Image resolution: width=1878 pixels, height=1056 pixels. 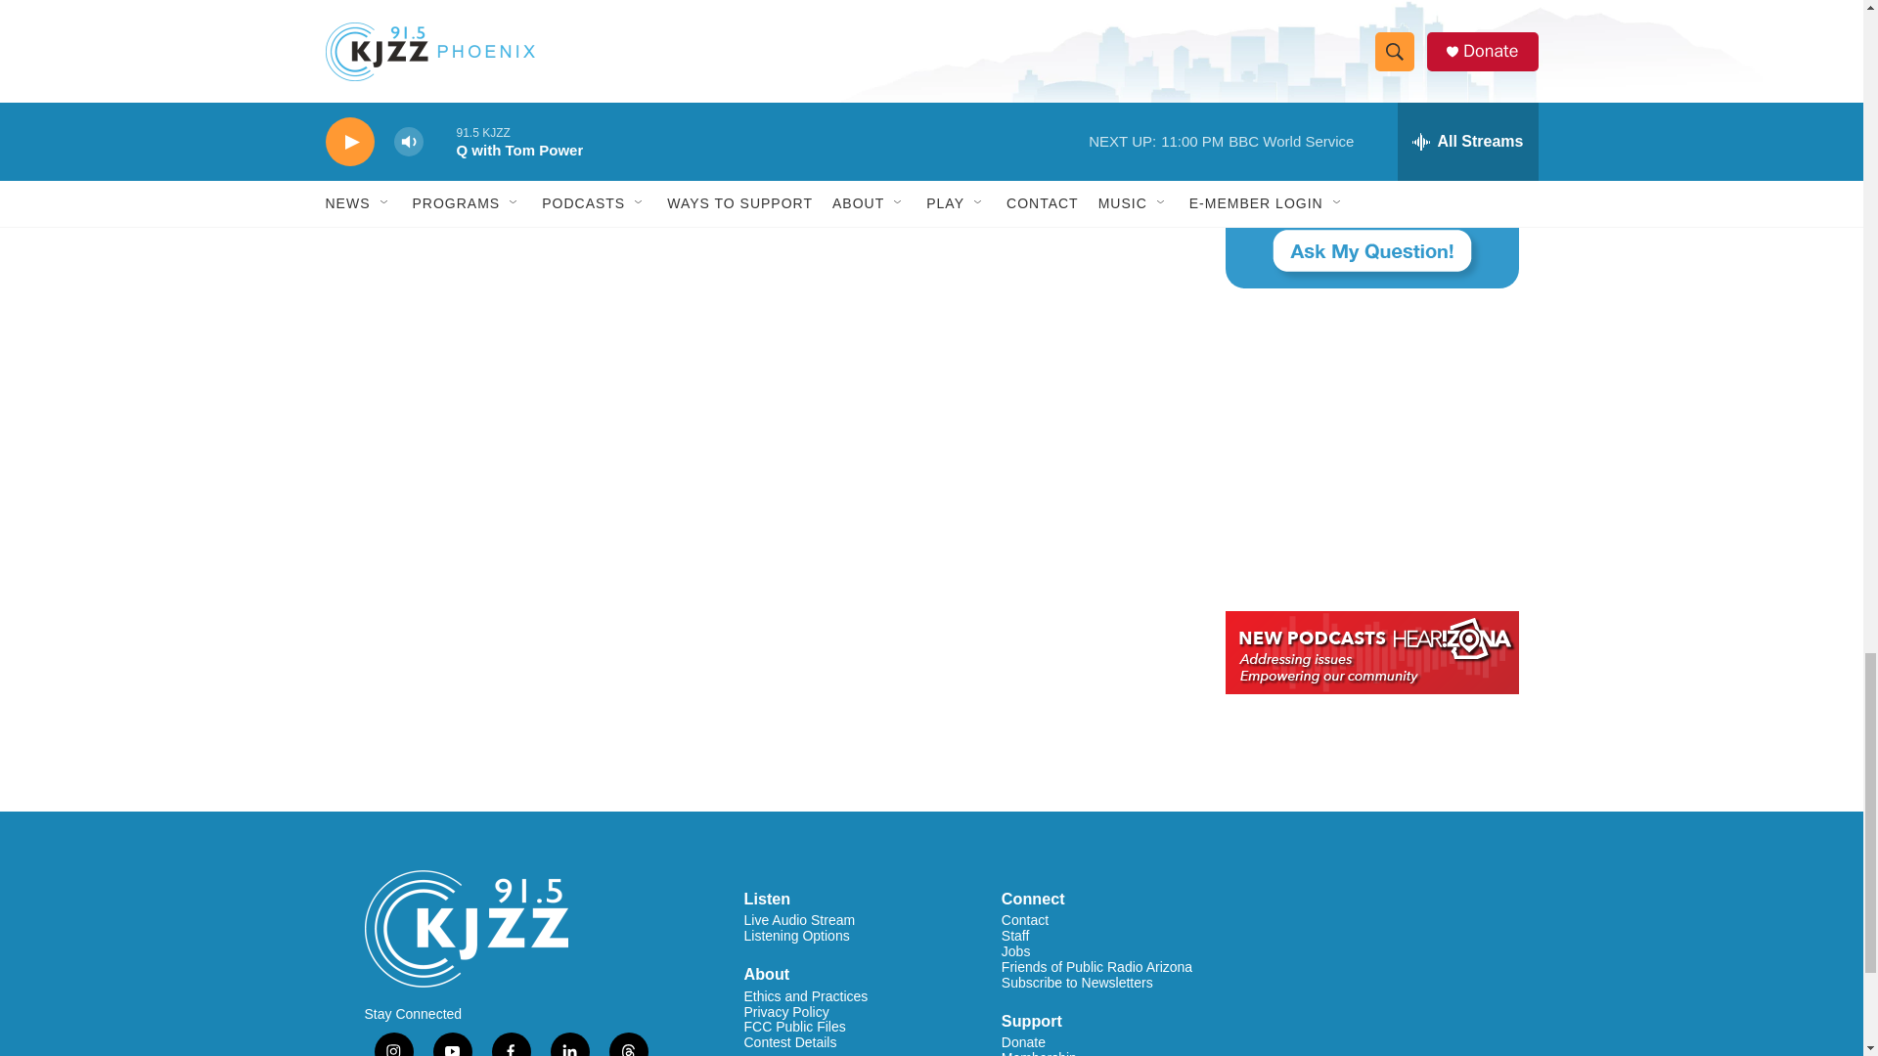 What do you see at coordinates (1370, 450) in the screenshot?
I see `3rd party ad content` at bounding box center [1370, 450].